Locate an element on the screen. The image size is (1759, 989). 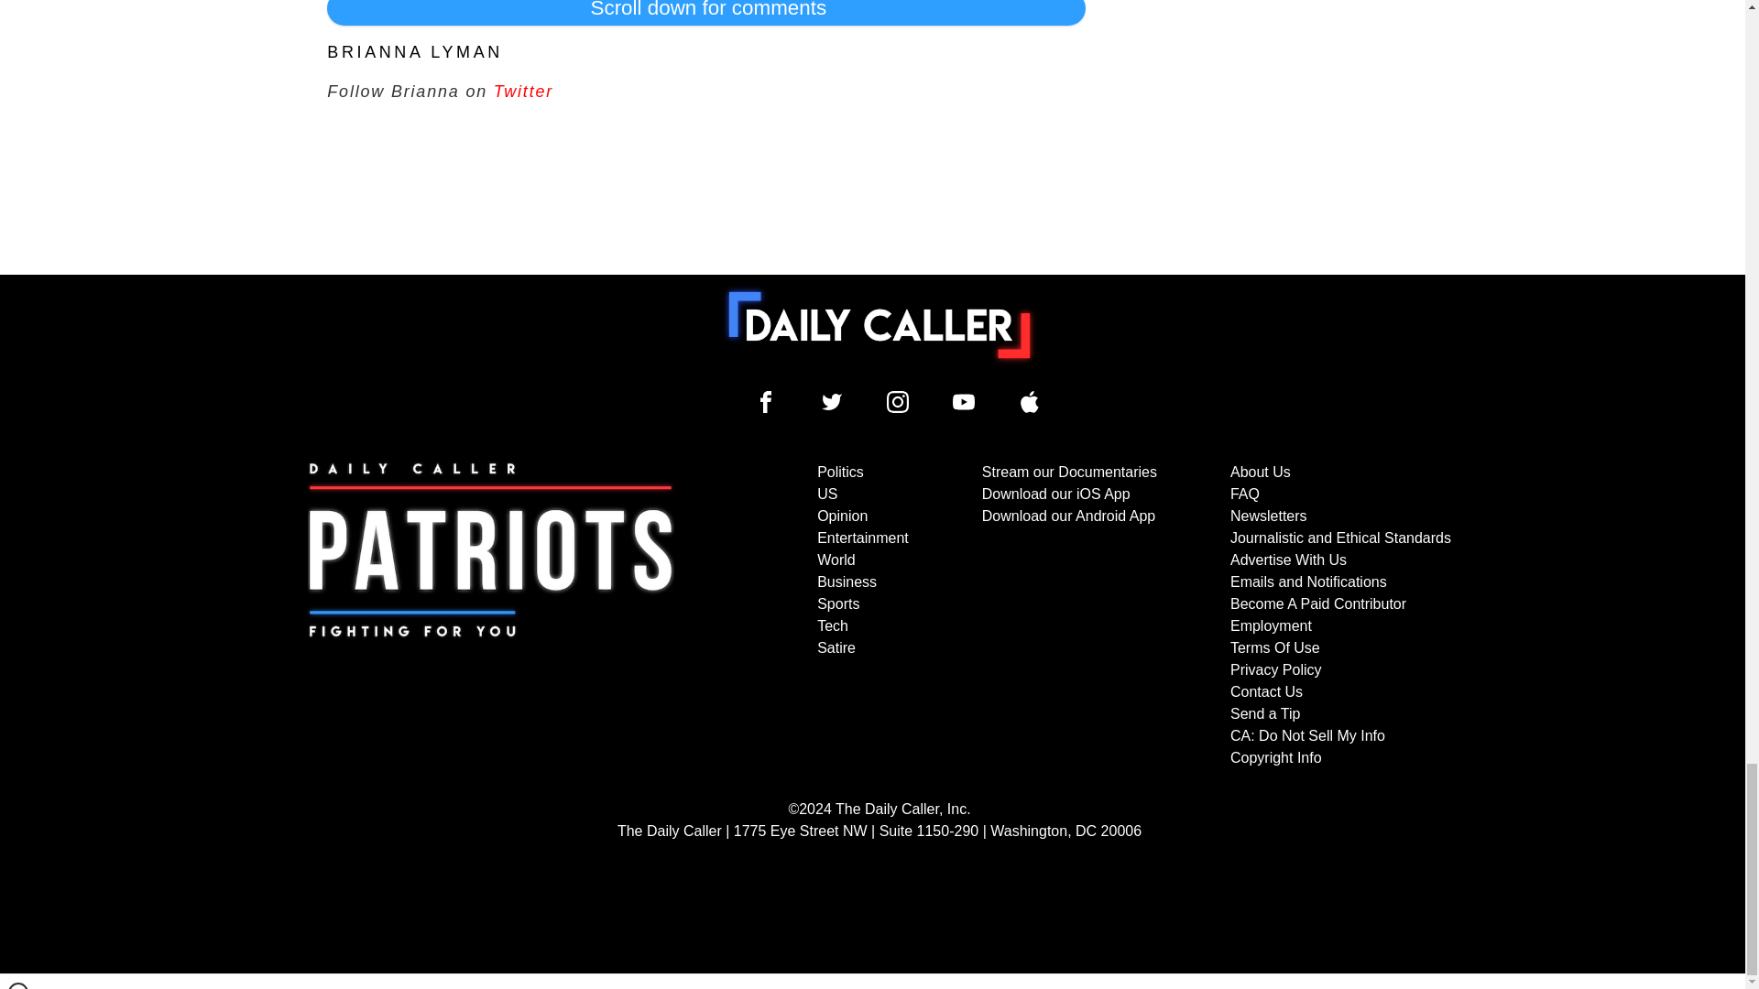
Scroll down for comments is located at coordinates (705, 13).